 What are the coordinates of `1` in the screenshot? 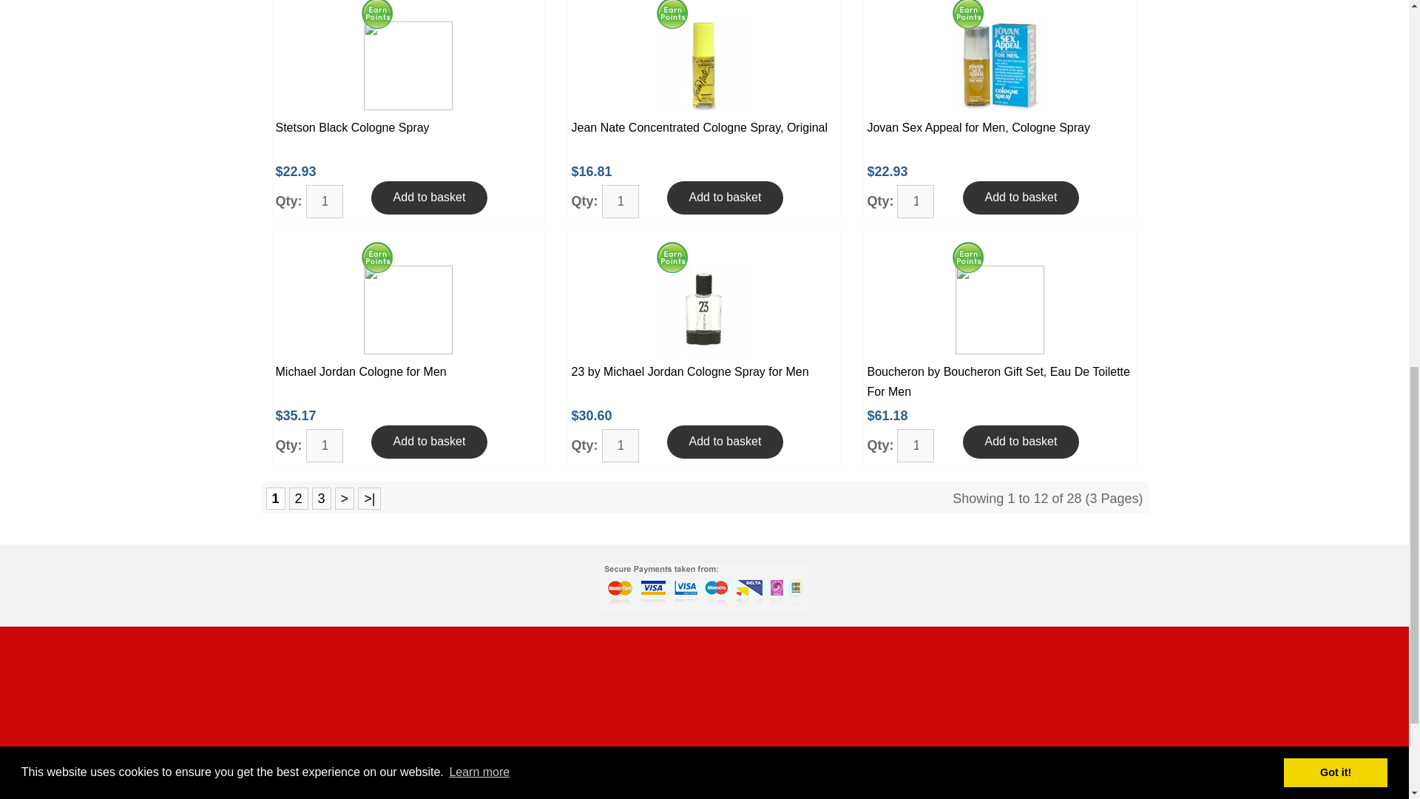 It's located at (621, 201).